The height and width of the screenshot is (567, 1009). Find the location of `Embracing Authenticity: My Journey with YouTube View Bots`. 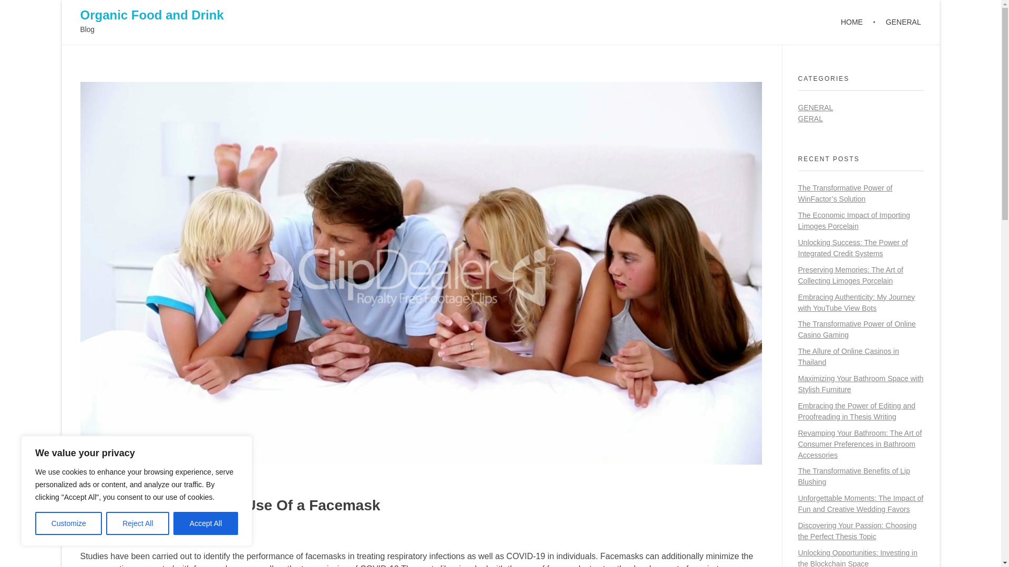

Embracing Authenticity: My Journey with YouTube View Bots is located at coordinates (857, 302).